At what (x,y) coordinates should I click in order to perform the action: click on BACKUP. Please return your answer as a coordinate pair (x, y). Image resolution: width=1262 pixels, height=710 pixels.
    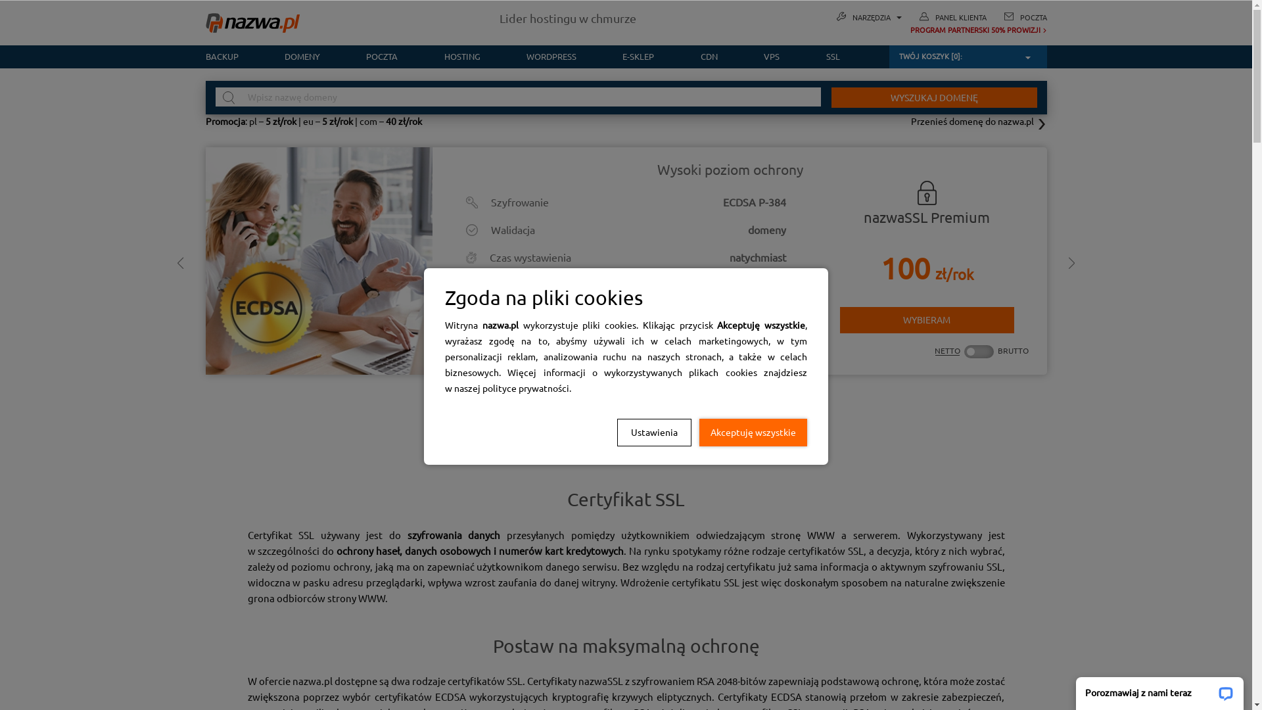
    Looking at the image, I should click on (233, 57).